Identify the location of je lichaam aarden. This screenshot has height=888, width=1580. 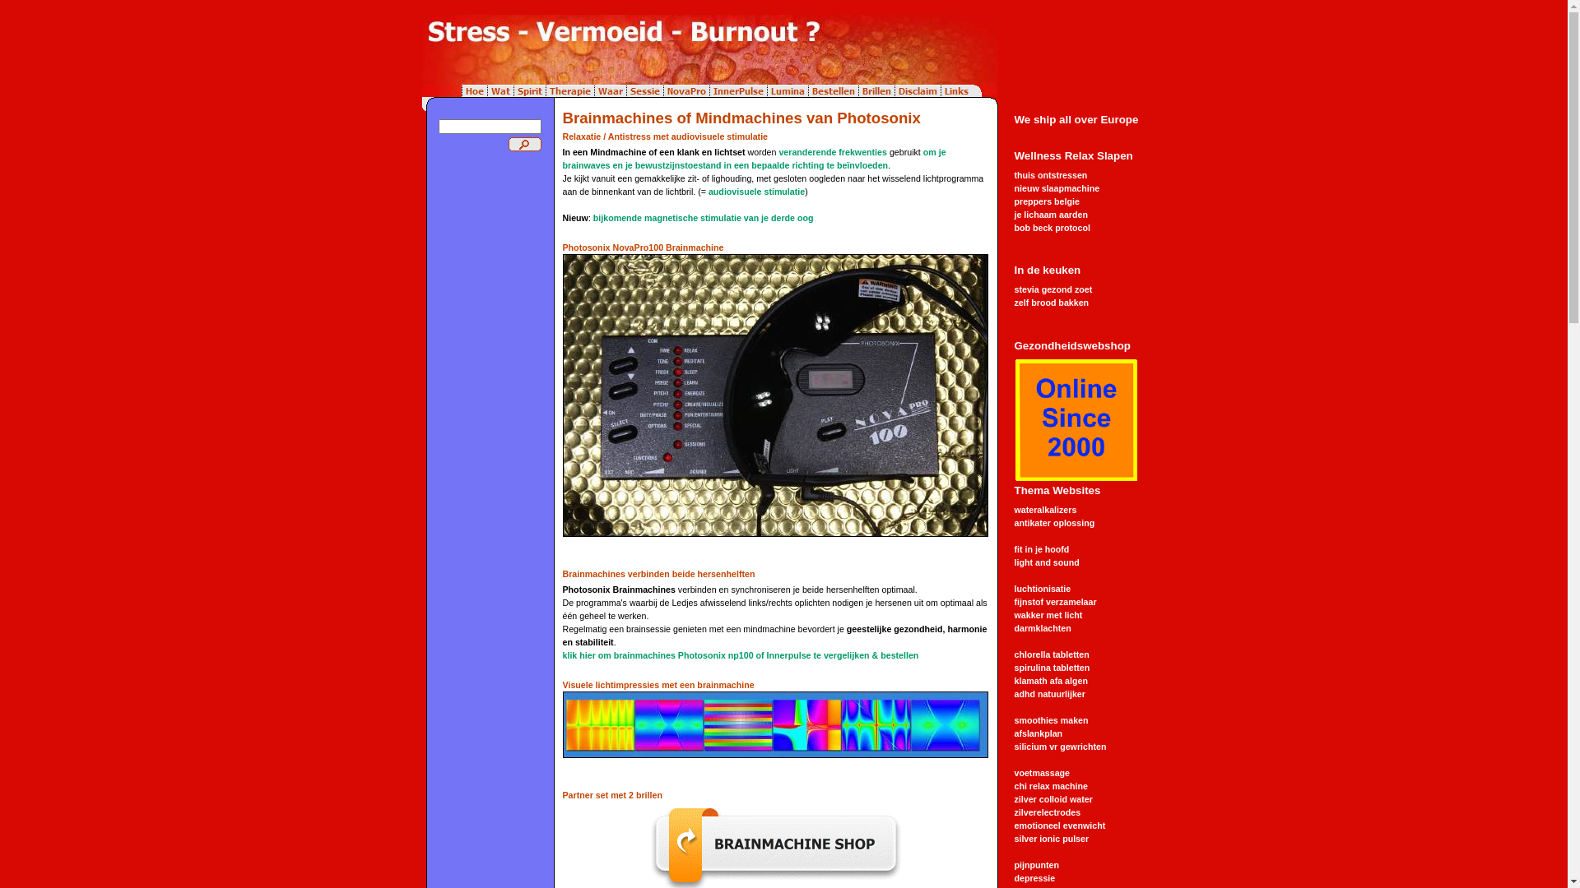
(1050, 215).